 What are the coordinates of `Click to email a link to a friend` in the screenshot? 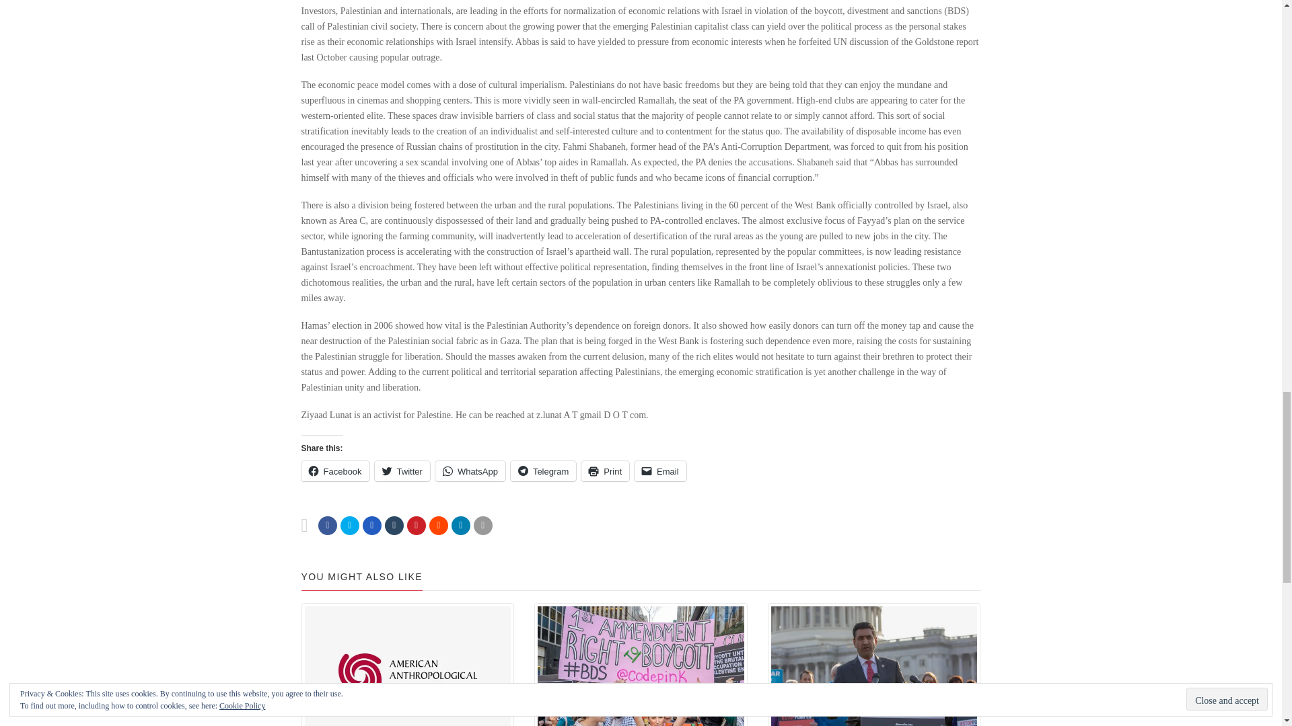 It's located at (659, 471).